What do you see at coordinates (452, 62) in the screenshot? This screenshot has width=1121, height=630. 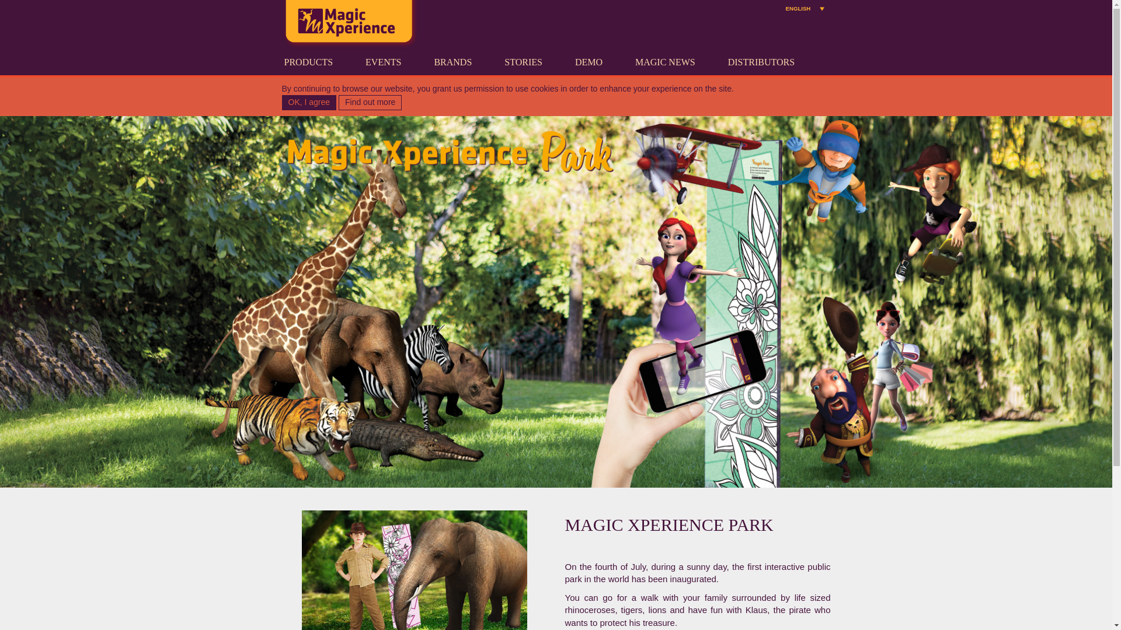 I see `BRANDS` at bounding box center [452, 62].